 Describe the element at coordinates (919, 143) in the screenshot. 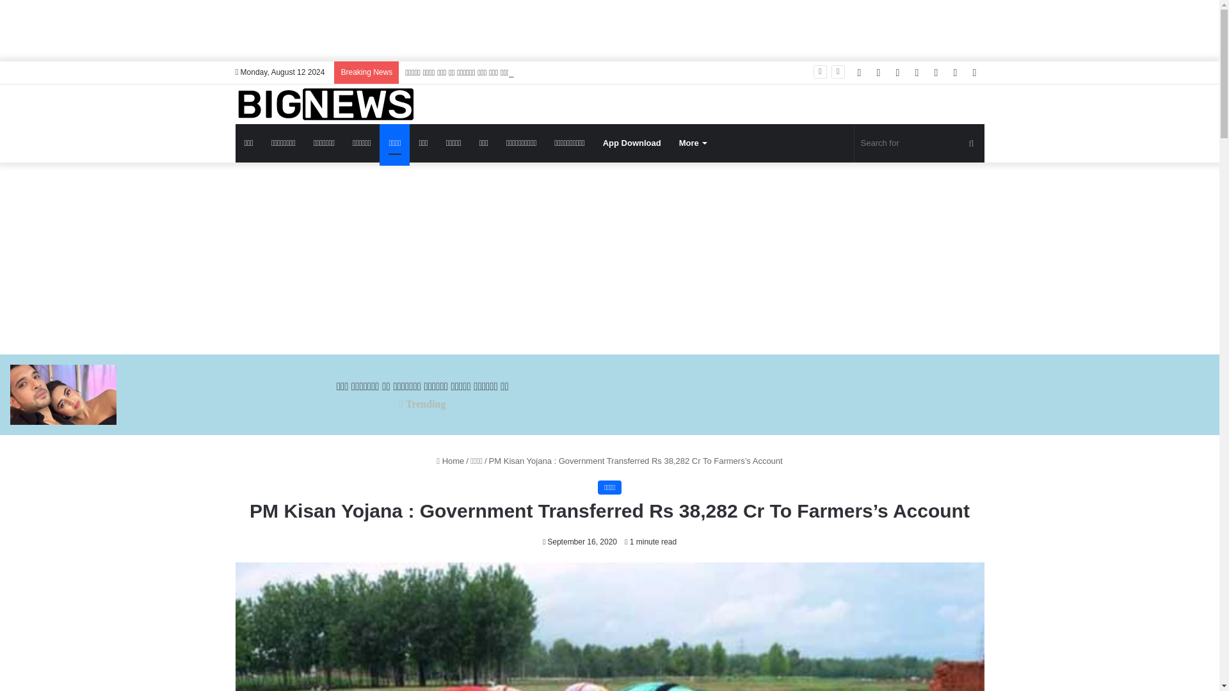

I see `Search for` at that location.